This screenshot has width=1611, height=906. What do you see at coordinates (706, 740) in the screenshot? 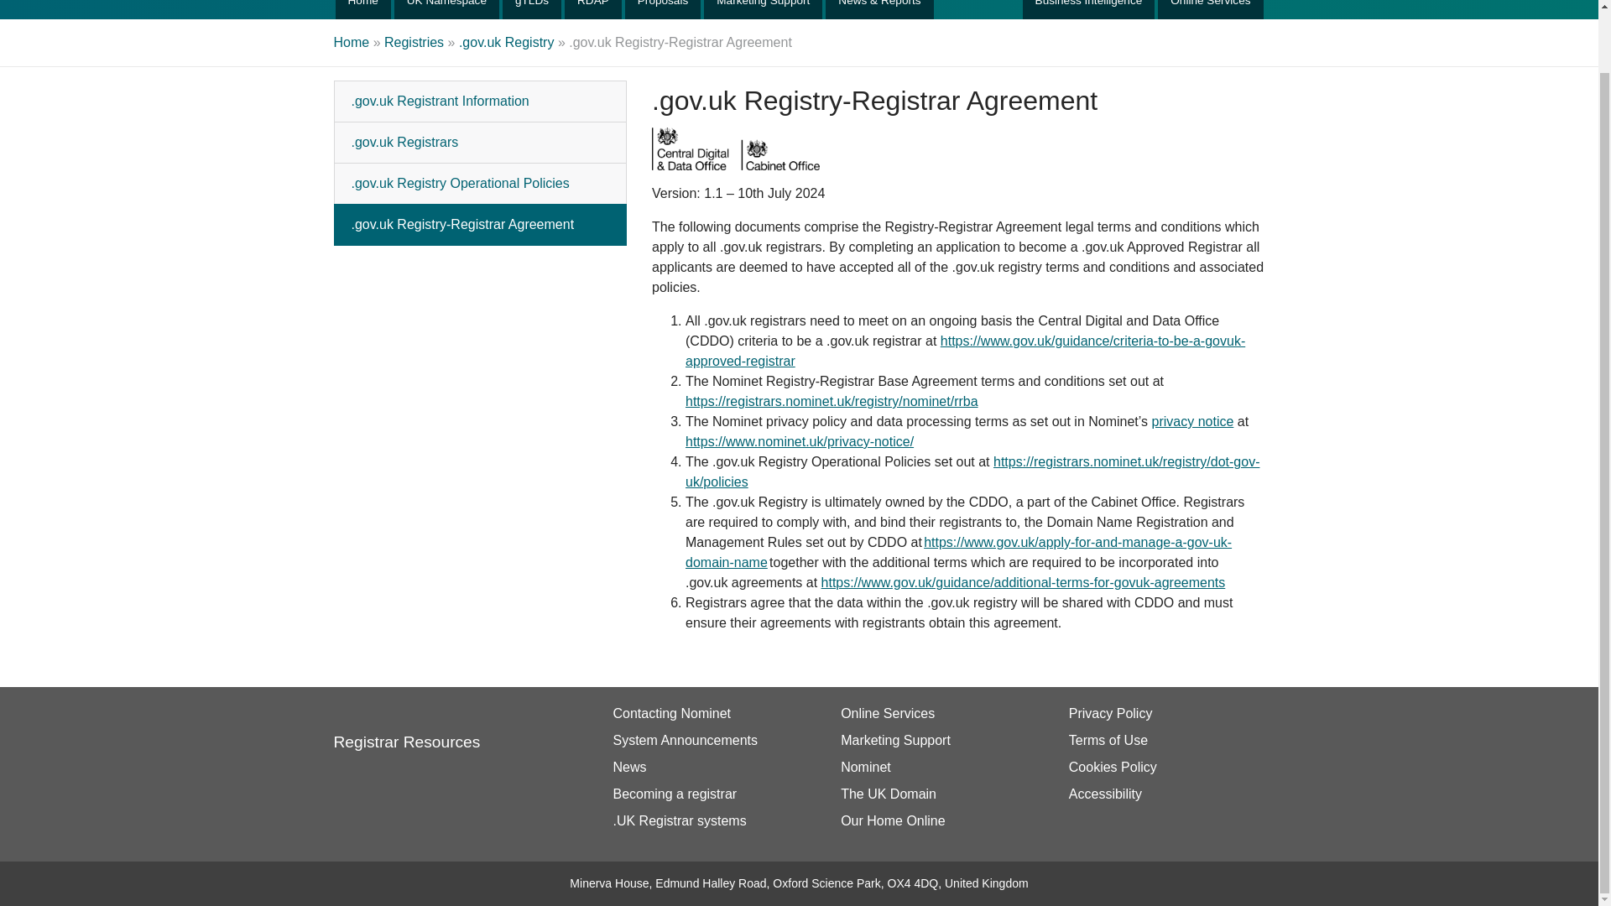
I see `.gov.uk Registry-Registrar Agreement` at bounding box center [706, 740].